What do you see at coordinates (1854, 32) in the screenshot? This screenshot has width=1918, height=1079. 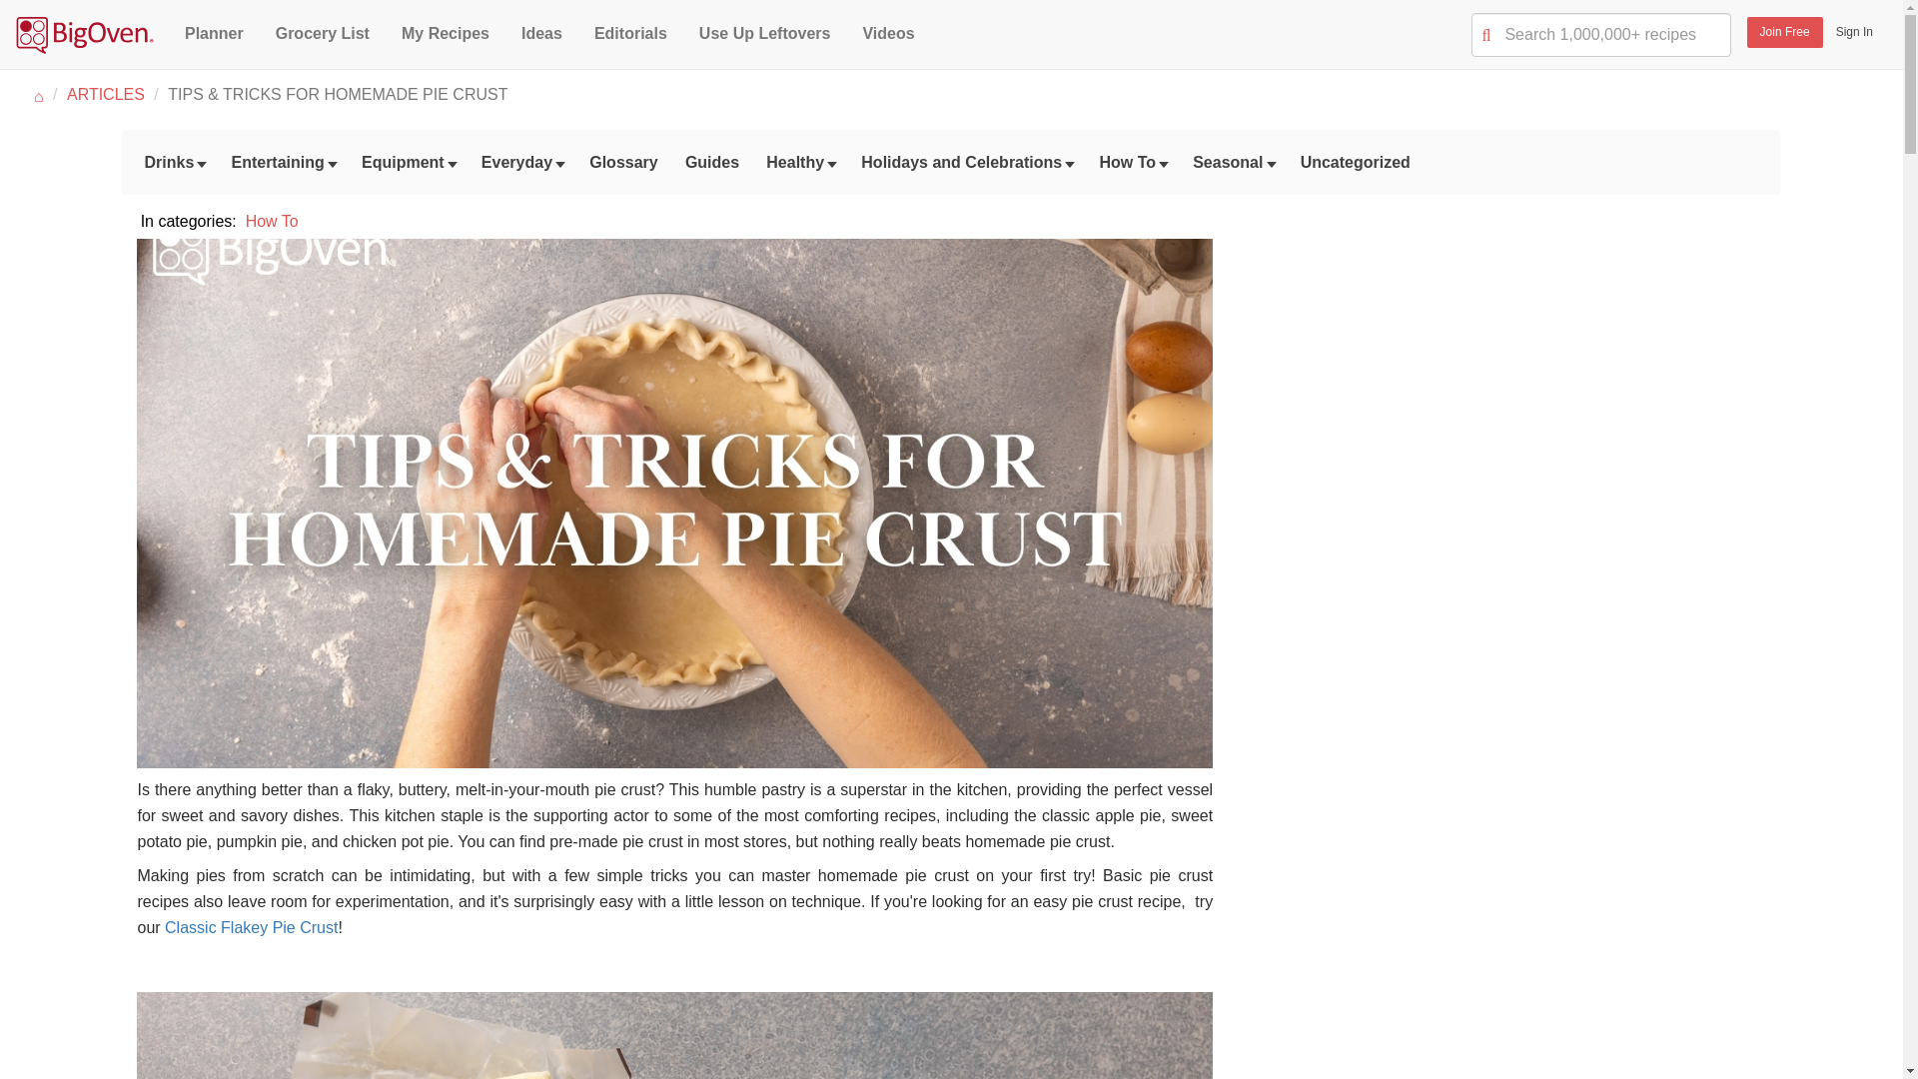 I see `Sign In` at bounding box center [1854, 32].